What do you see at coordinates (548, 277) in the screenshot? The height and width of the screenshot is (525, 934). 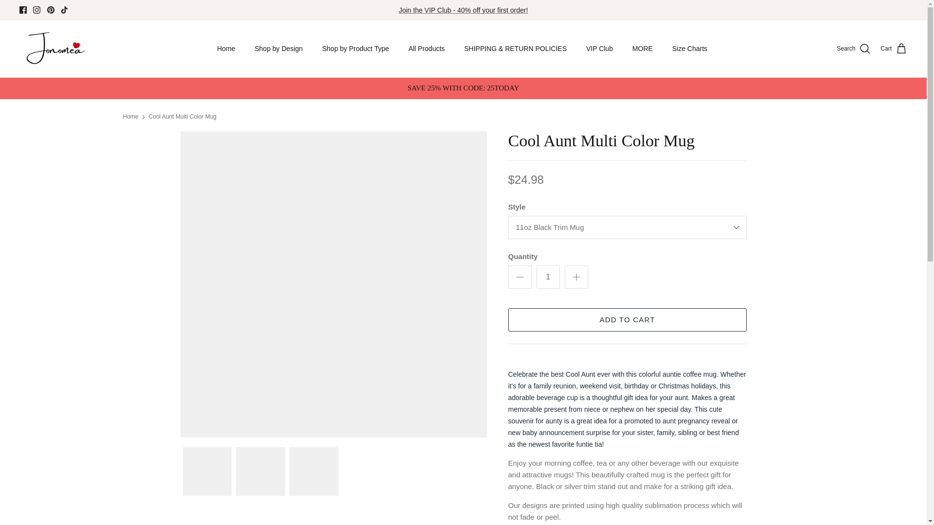 I see `1` at bounding box center [548, 277].